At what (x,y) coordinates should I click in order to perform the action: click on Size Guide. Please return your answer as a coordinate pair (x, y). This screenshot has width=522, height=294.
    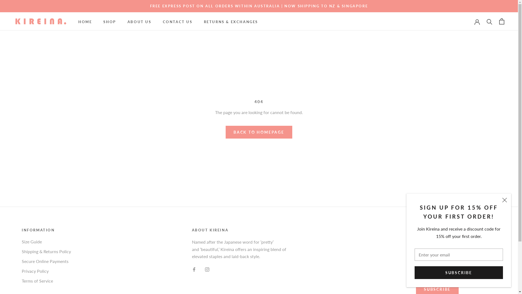
    Looking at the image, I should click on (46, 242).